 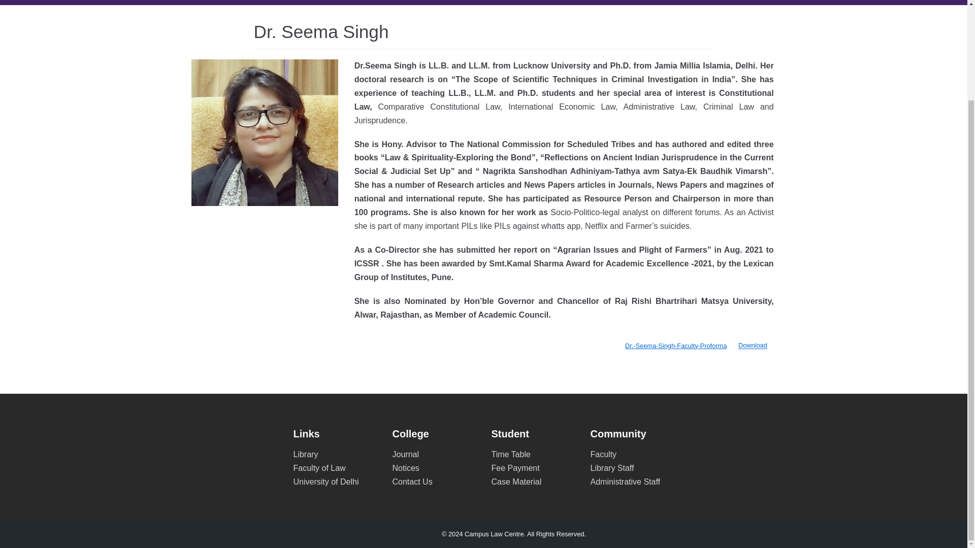 What do you see at coordinates (827, 158) in the screenshot?
I see `Search` at bounding box center [827, 158].